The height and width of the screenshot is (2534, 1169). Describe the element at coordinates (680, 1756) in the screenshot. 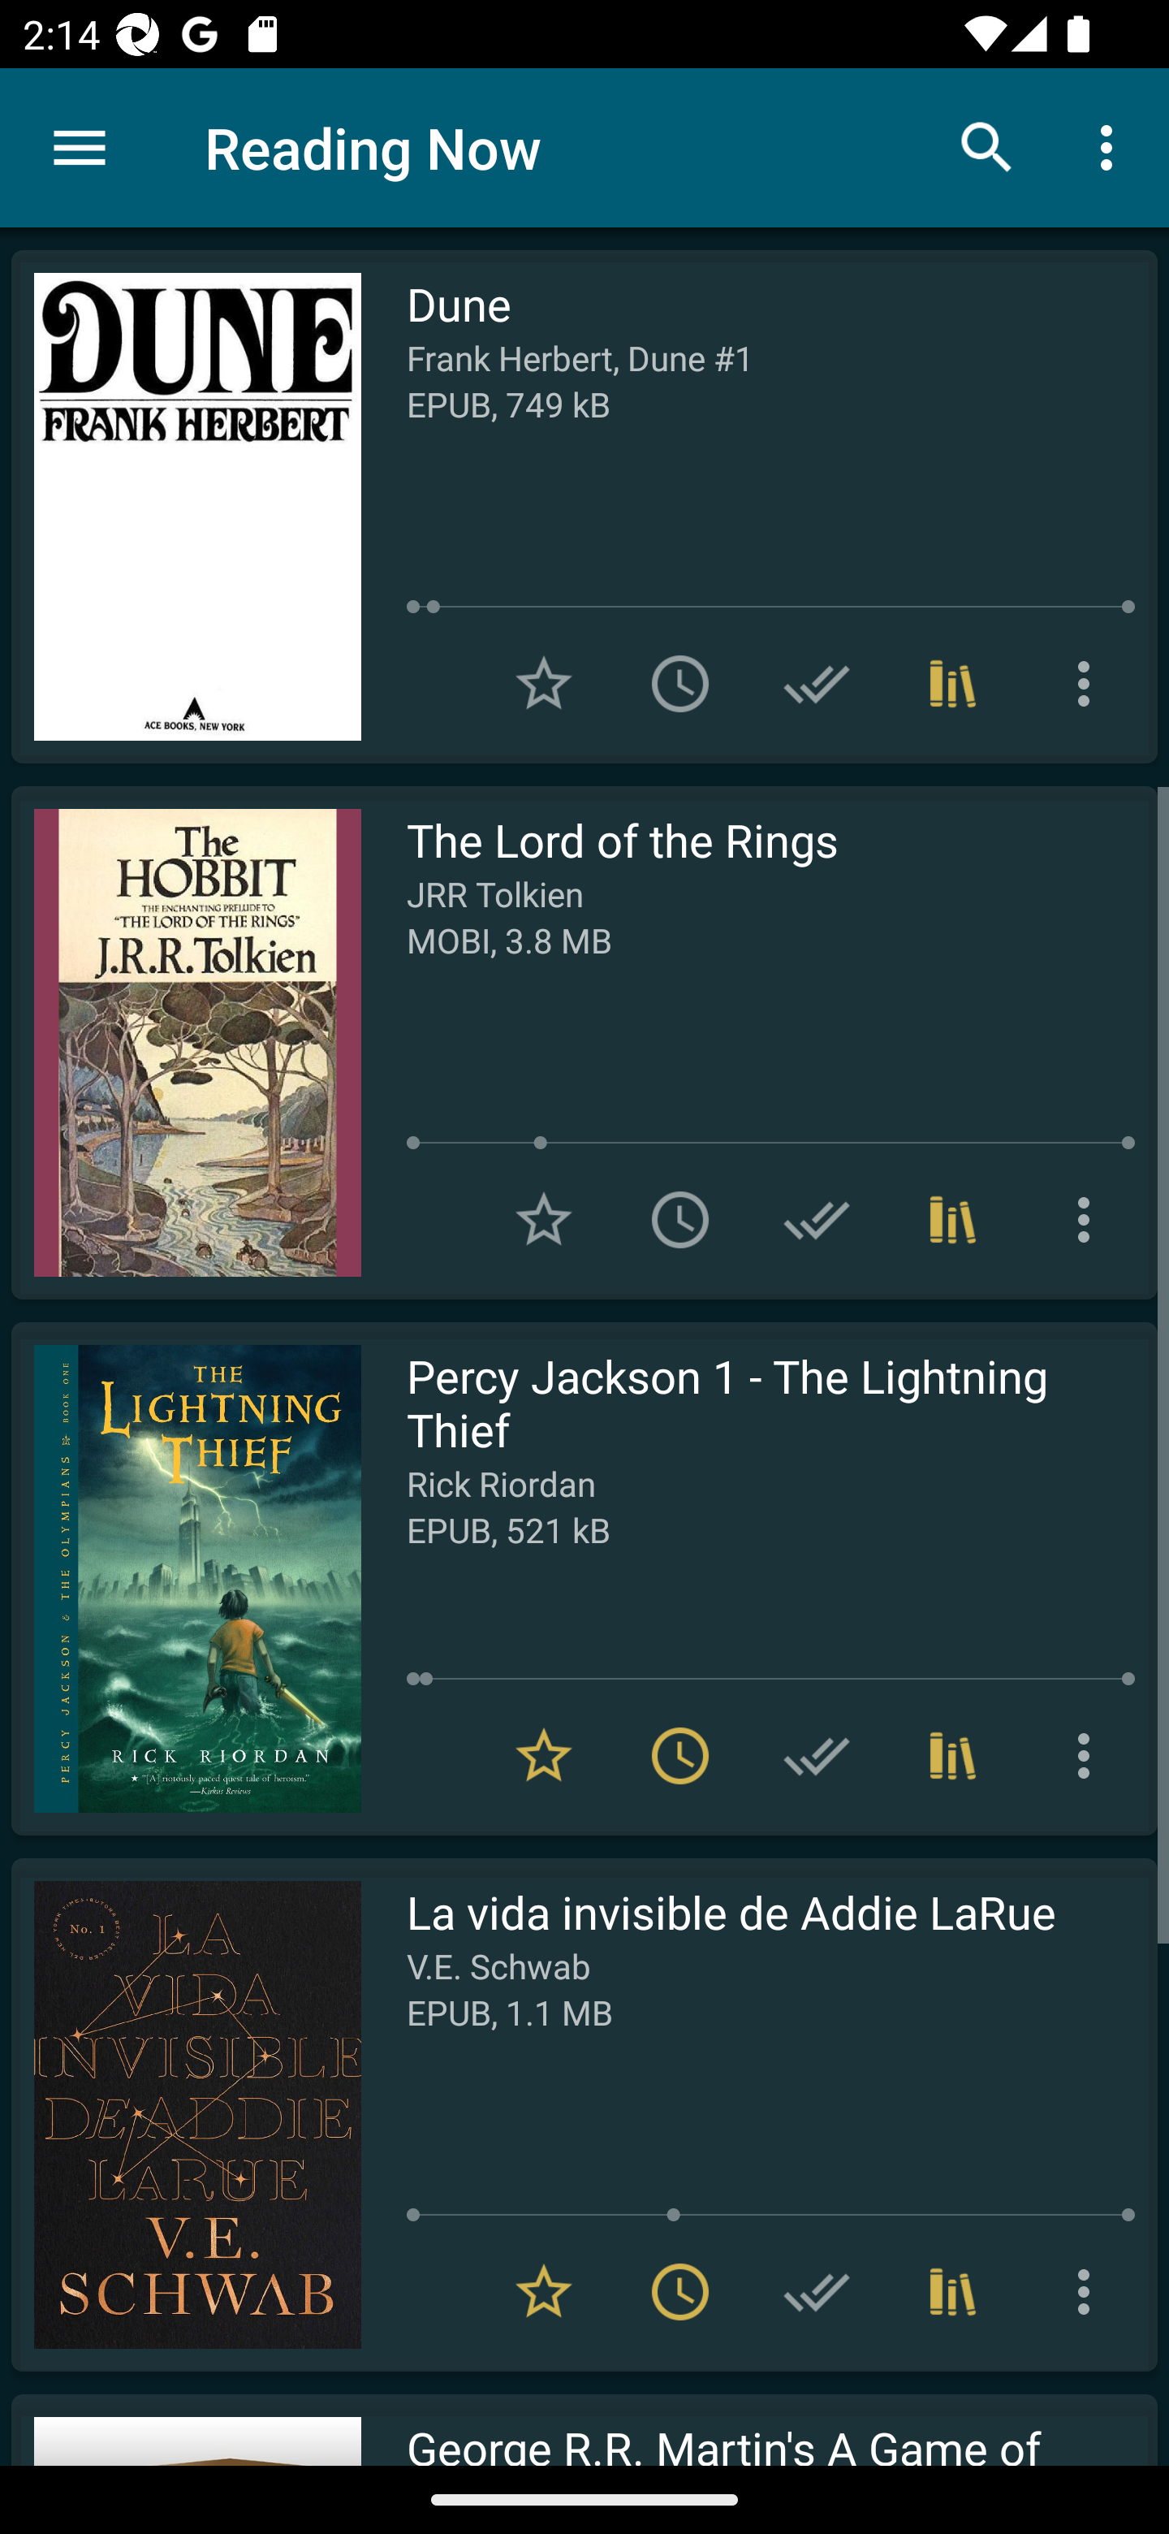

I see `Remove from To read` at that location.